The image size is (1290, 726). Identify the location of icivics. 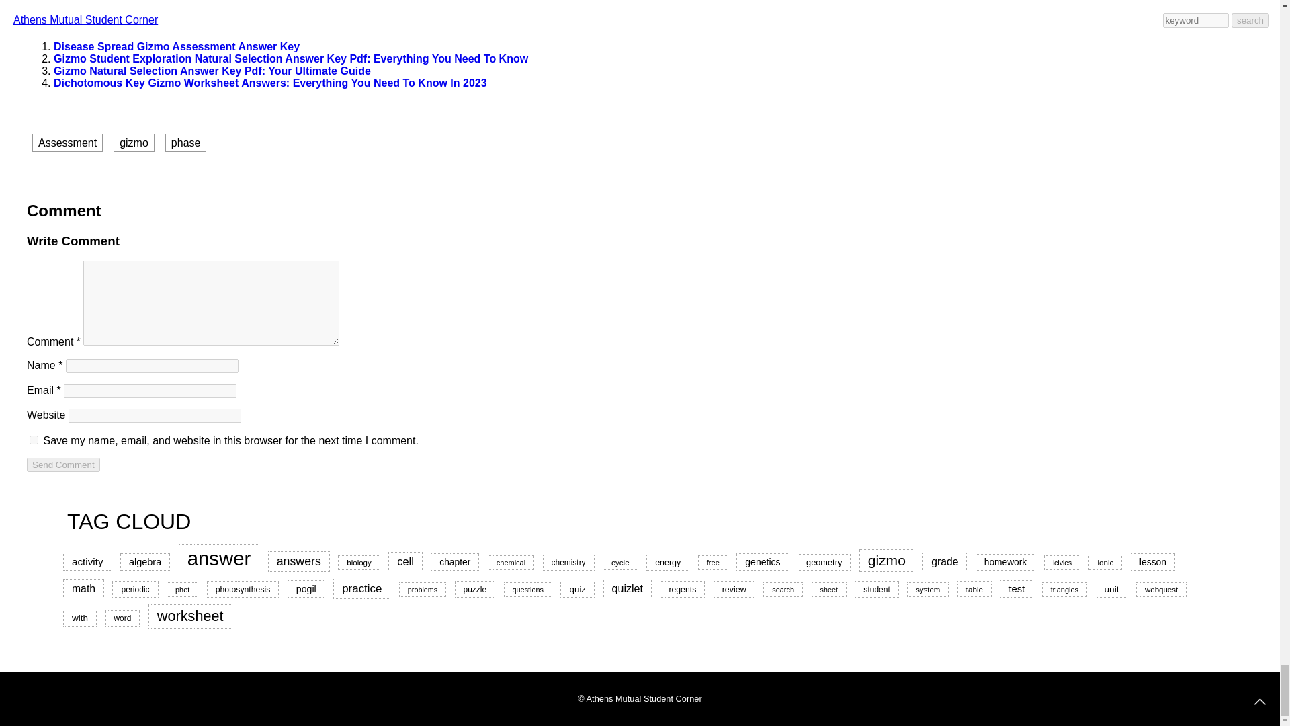
(1062, 562).